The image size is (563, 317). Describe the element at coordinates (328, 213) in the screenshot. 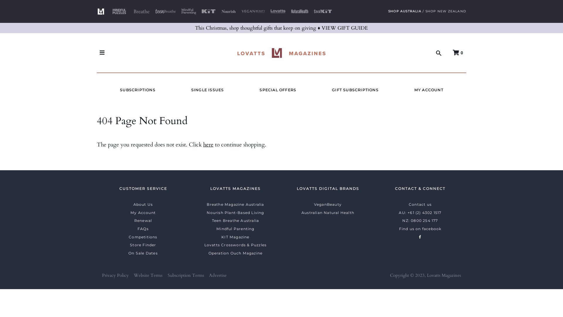

I see `Australian Natural Health` at that location.